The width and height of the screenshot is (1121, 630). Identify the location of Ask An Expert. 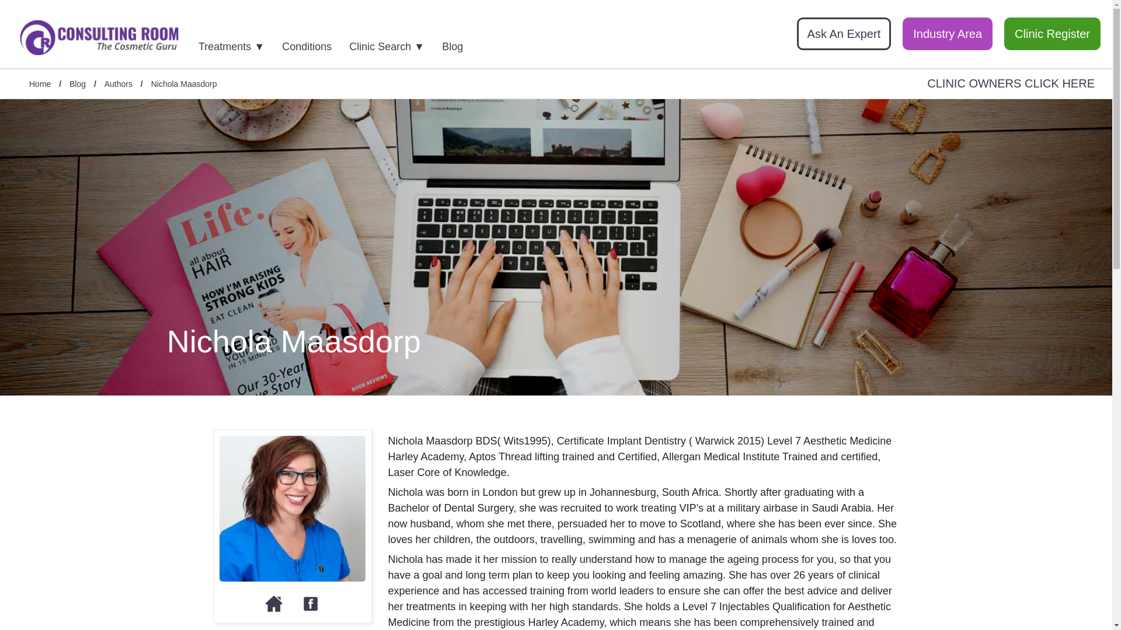
(844, 34).